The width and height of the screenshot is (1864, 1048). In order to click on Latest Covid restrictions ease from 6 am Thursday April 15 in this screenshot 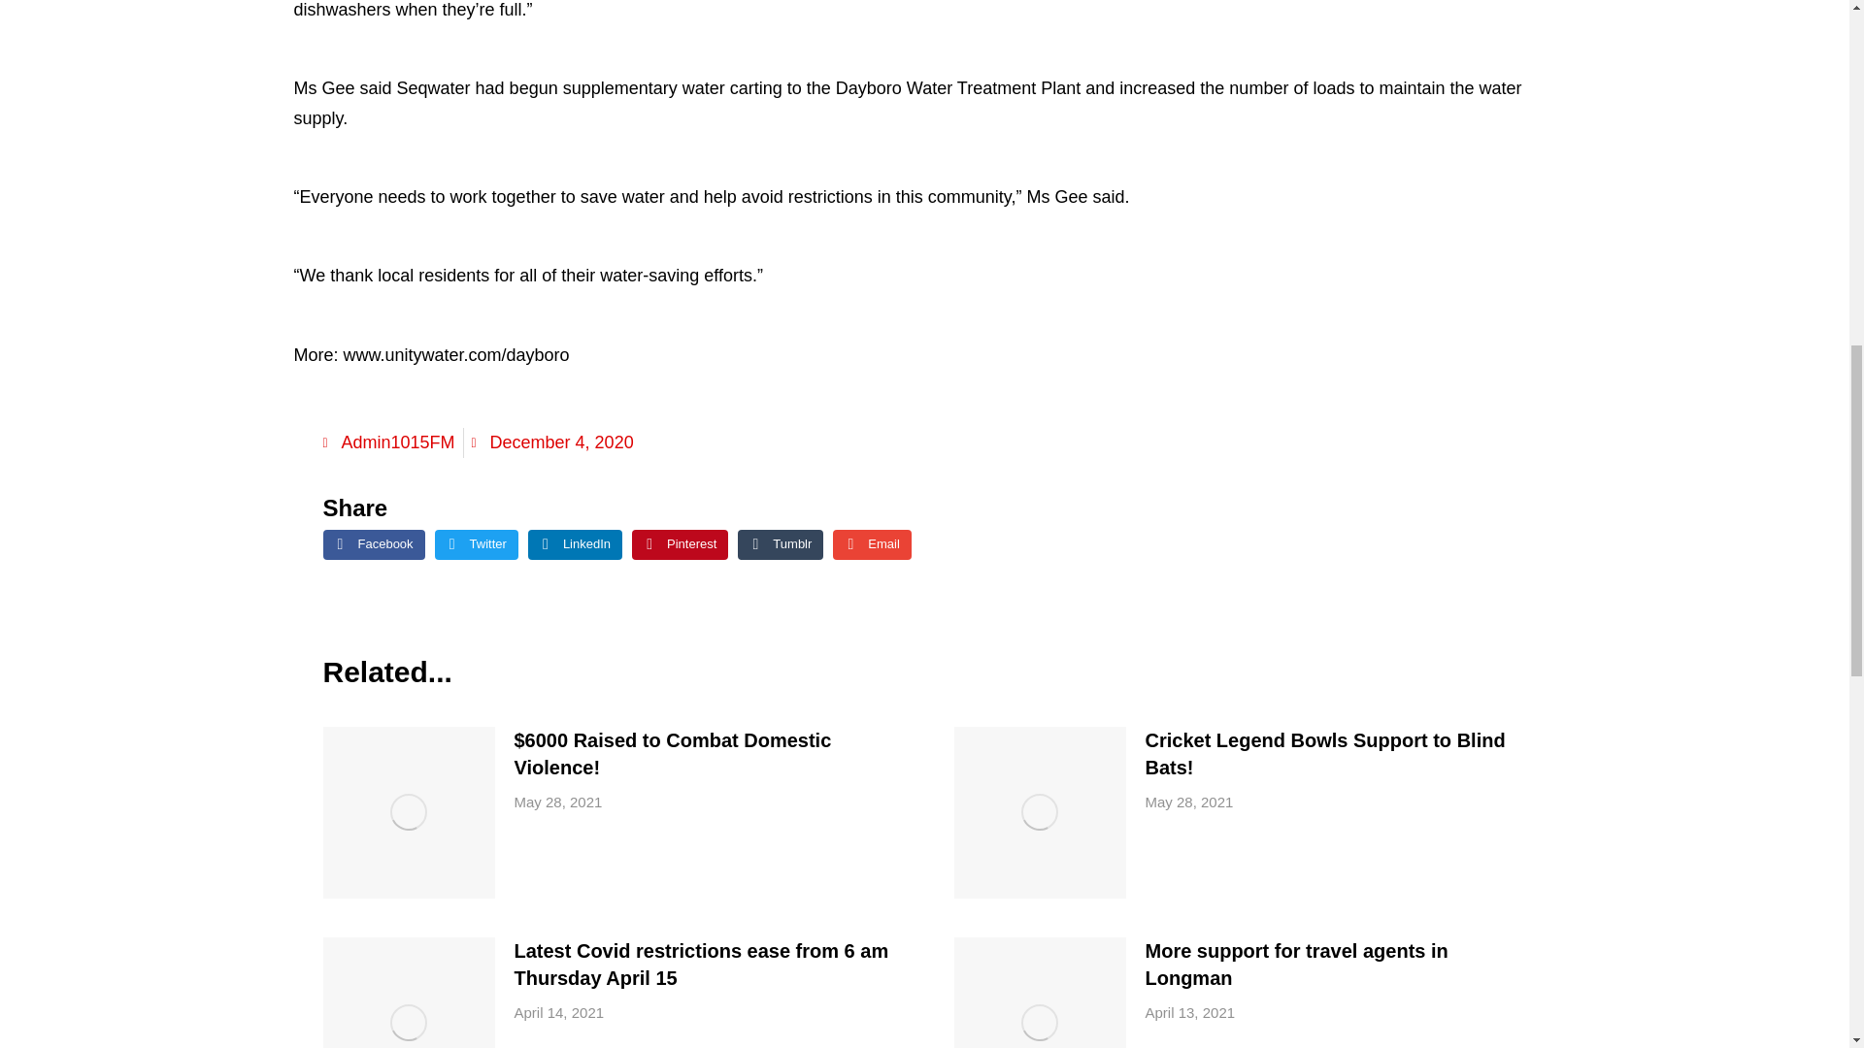, I will do `click(705, 964)`.